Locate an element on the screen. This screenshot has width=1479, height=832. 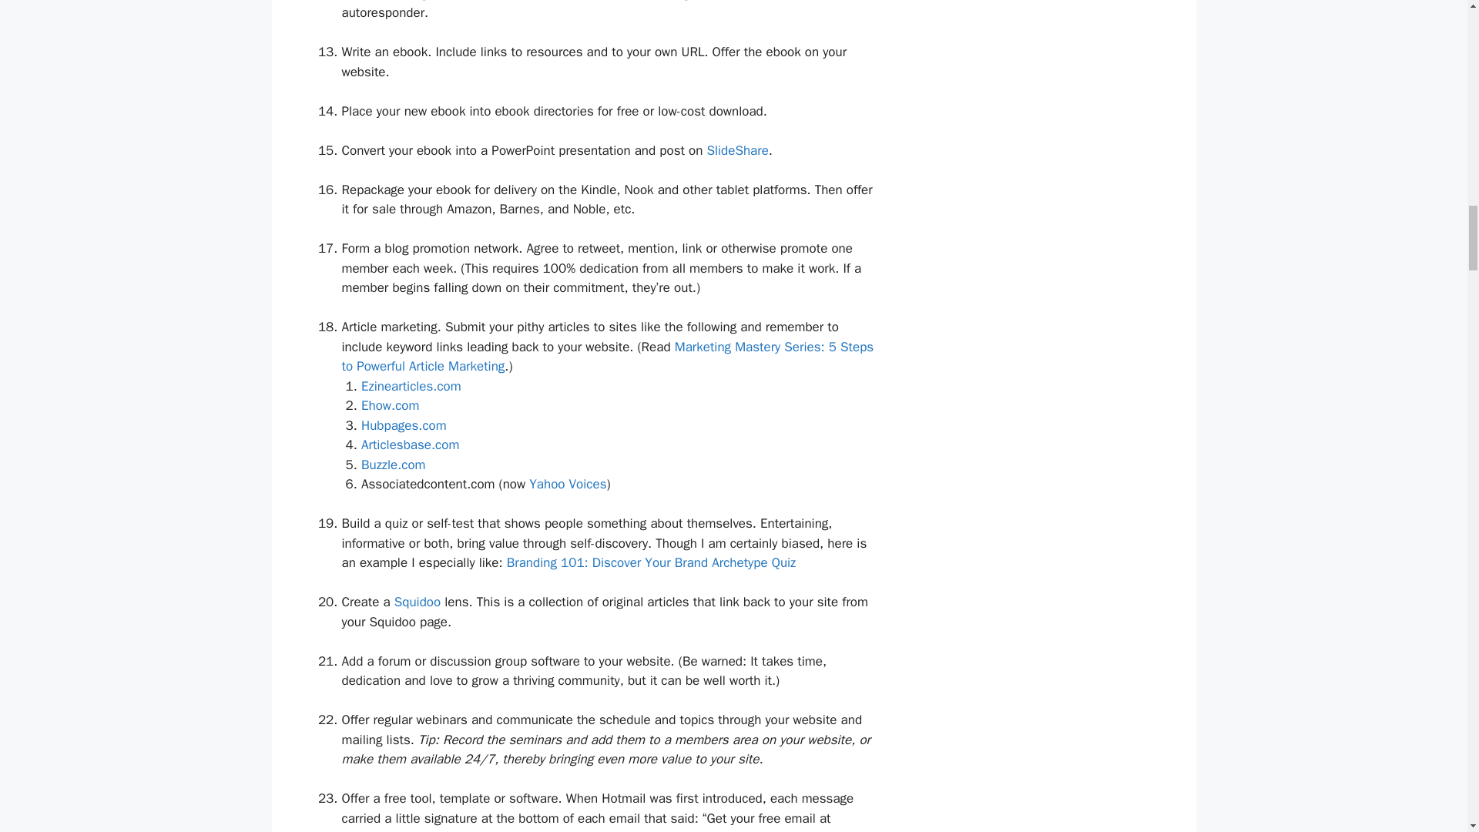
HubPages is located at coordinates (404, 425).